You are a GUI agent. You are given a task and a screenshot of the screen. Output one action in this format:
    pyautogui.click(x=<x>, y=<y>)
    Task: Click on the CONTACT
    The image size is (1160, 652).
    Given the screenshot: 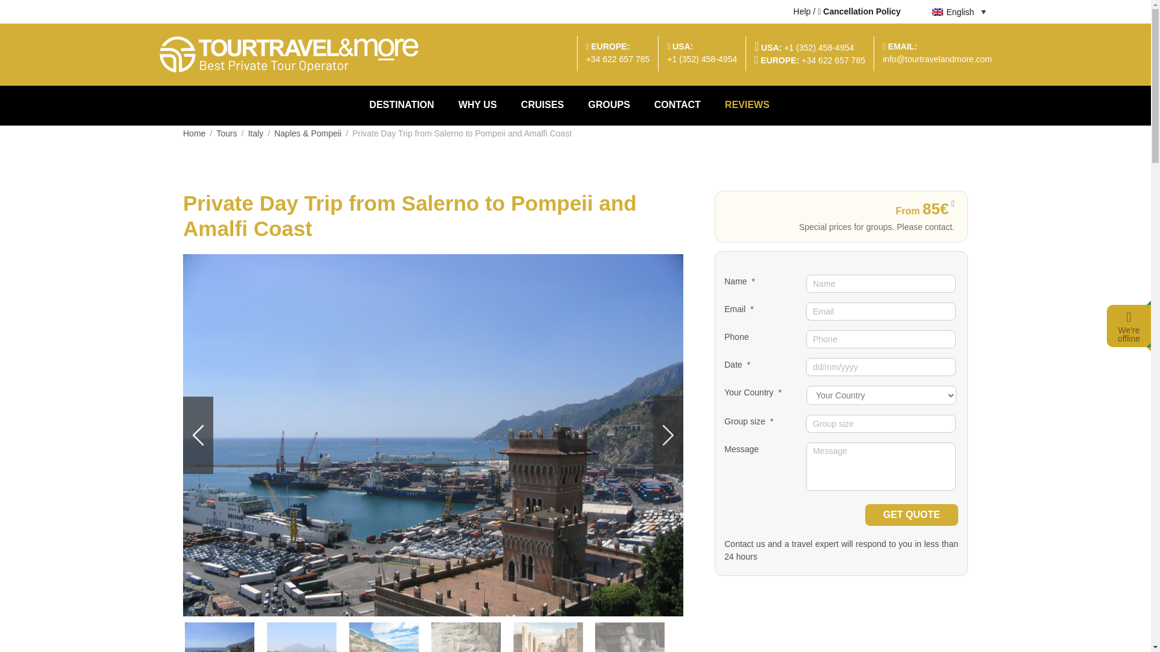 What is the action you would take?
    pyautogui.click(x=678, y=105)
    